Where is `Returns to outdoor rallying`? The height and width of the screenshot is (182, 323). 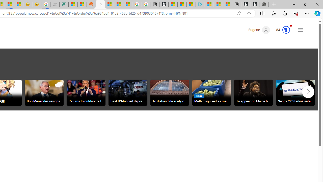
Returns to outdoor rallying is located at coordinates (86, 93).